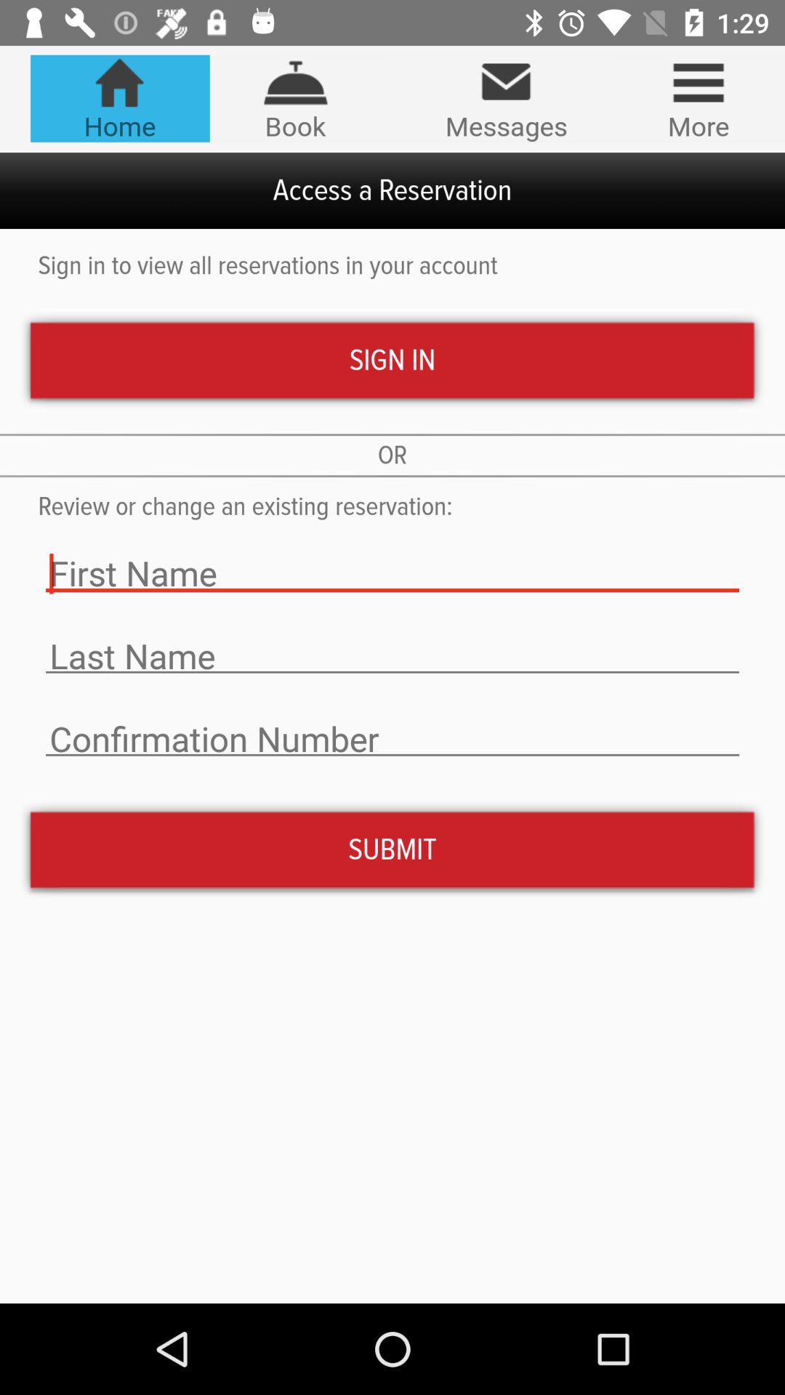 The height and width of the screenshot is (1395, 785). Describe the element at coordinates (392, 740) in the screenshot. I see `enter mobile no` at that location.